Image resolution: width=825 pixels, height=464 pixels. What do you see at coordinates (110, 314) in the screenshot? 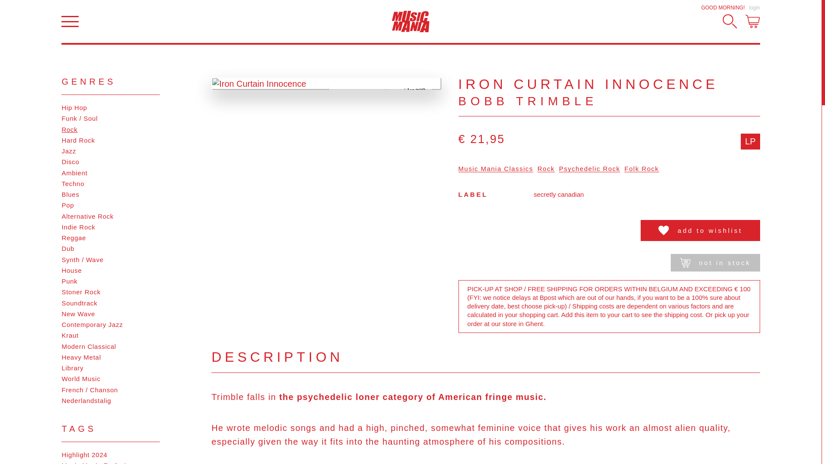
I see `New Wave` at bounding box center [110, 314].